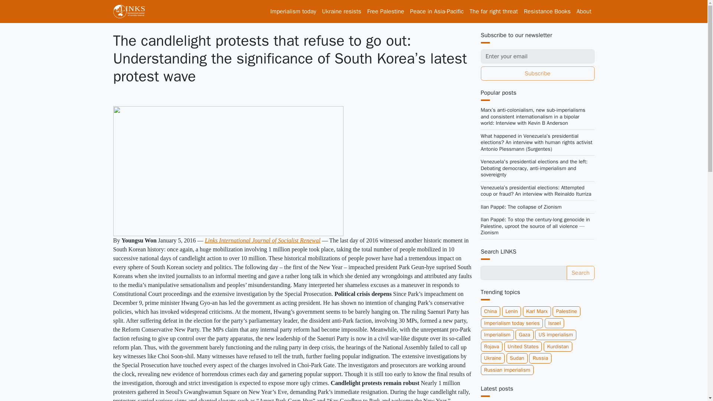  What do you see at coordinates (581, 273) in the screenshot?
I see `Search` at bounding box center [581, 273].